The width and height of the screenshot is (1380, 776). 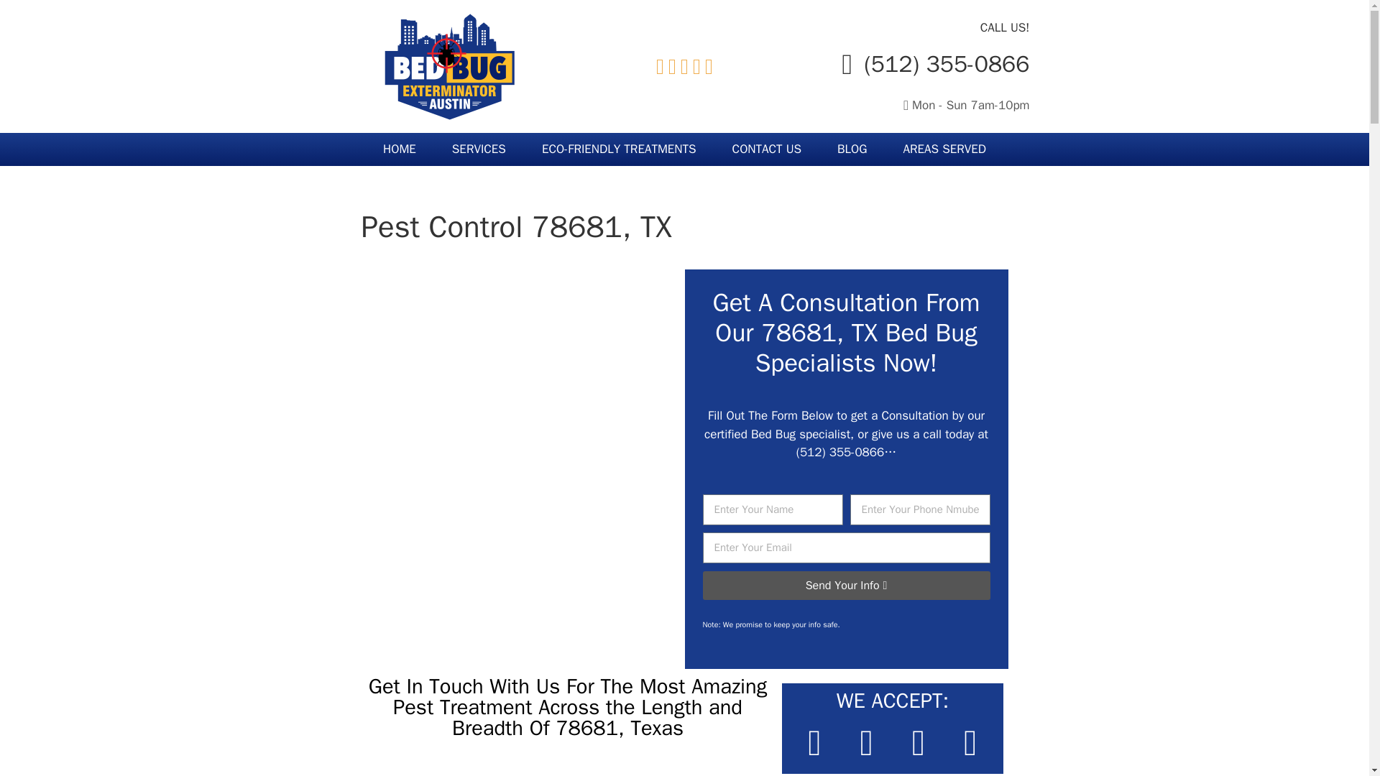 What do you see at coordinates (479, 149) in the screenshot?
I see `SERVICES` at bounding box center [479, 149].